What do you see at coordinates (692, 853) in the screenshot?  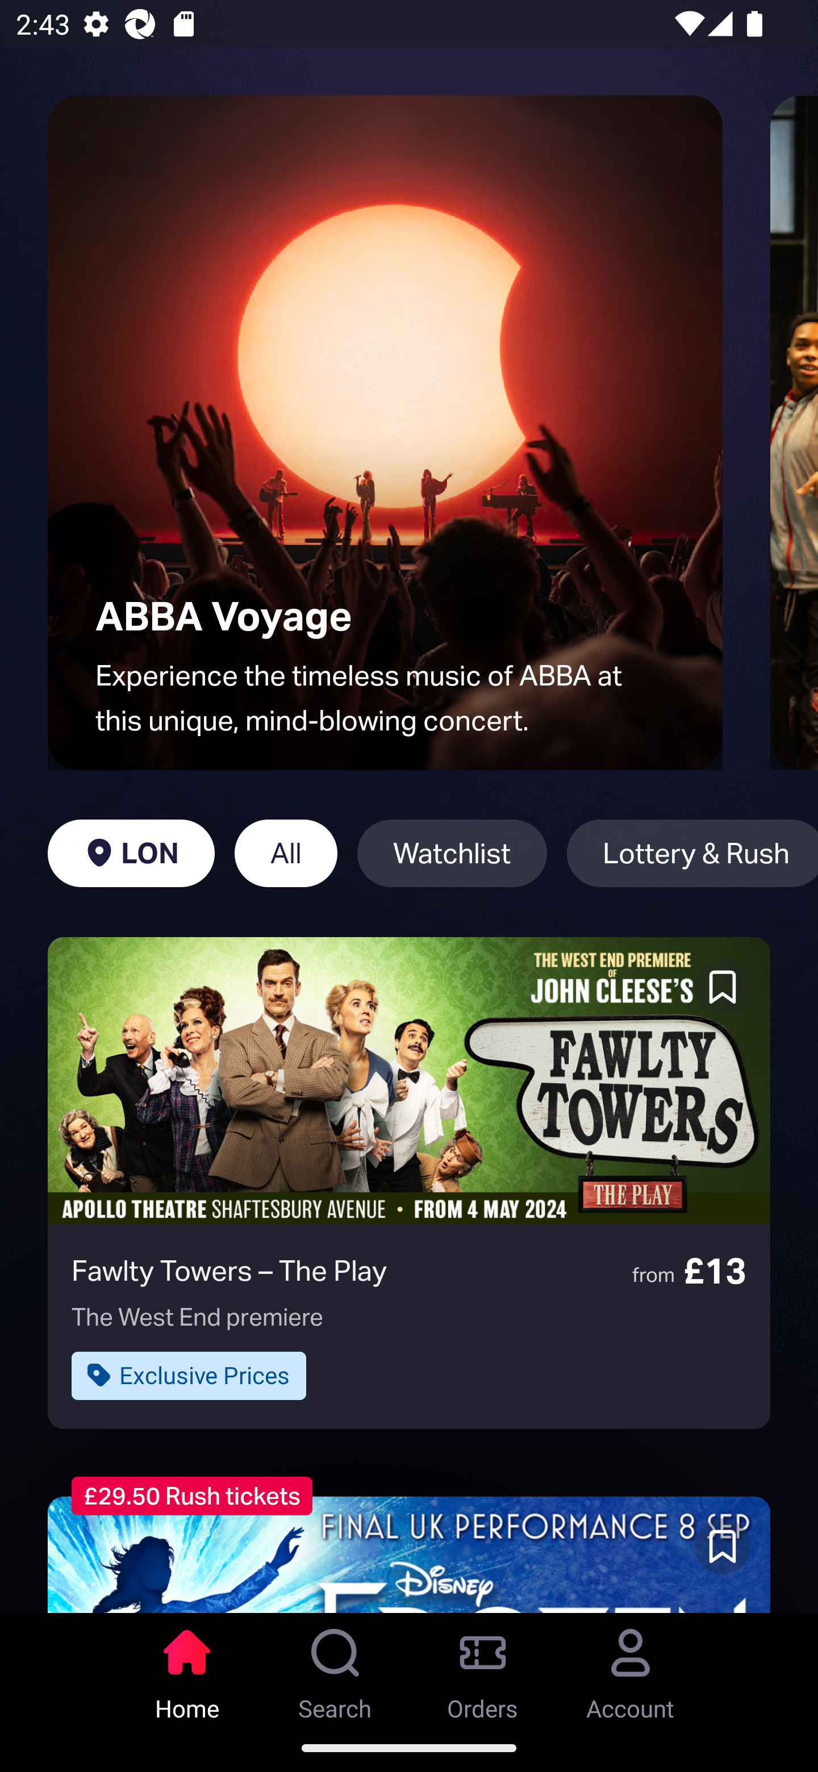 I see `Lottery & Rush` at bounding box center [692, 853].